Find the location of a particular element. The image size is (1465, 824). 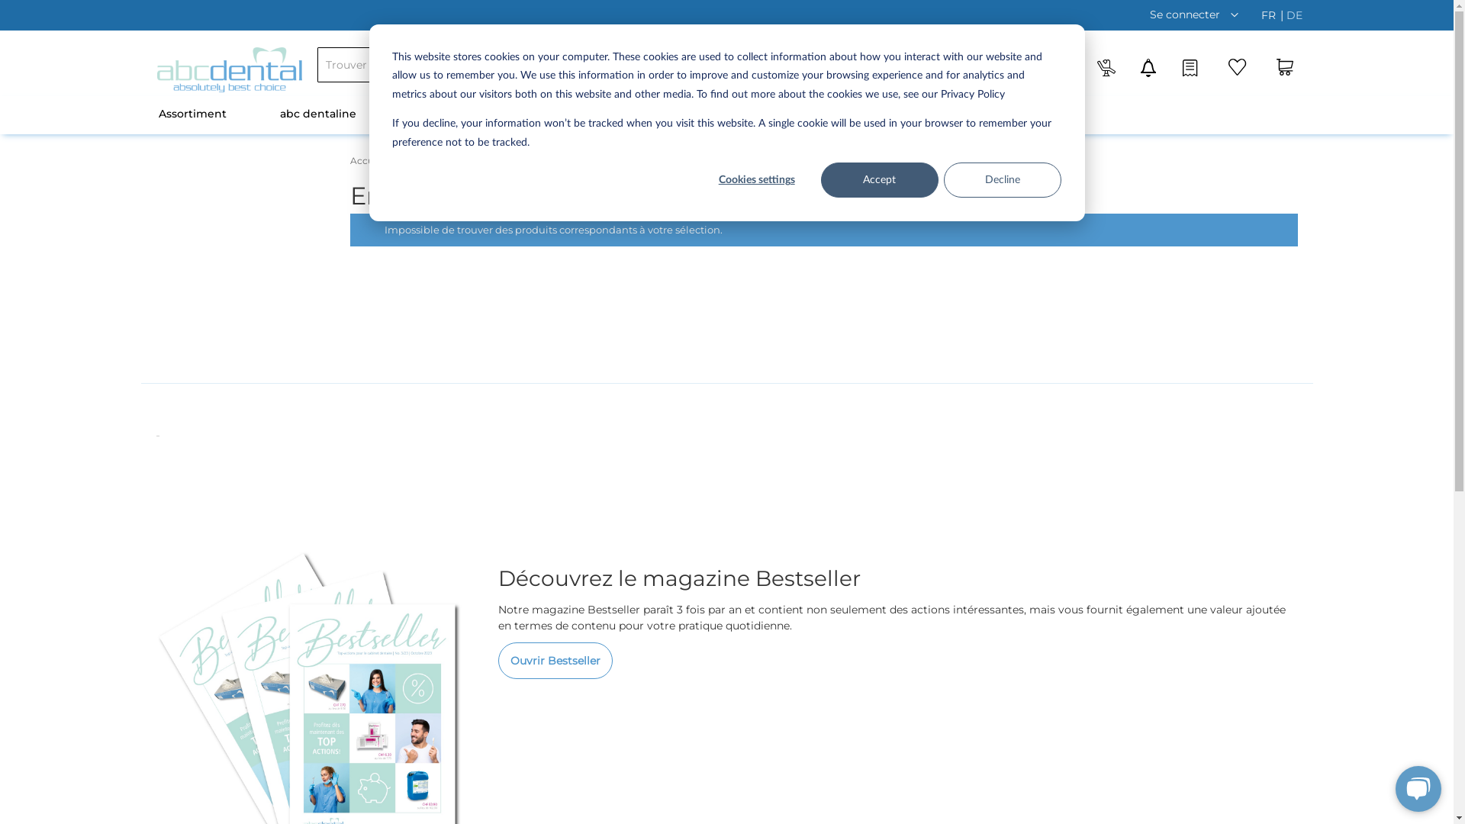

Accueil is located at coordinates (368, 160).